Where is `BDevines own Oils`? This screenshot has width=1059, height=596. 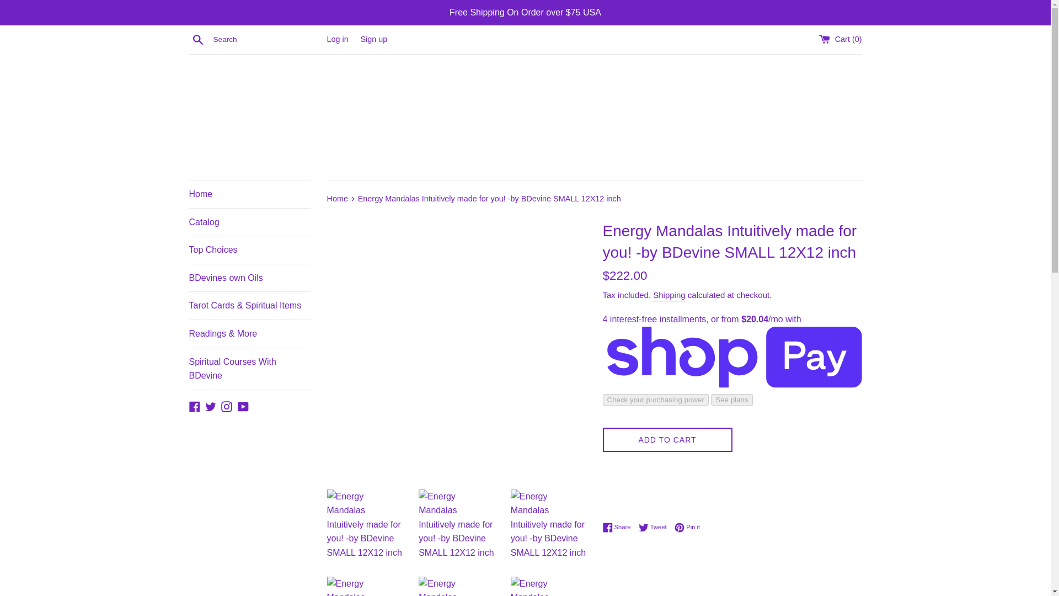
BDevines own Oils is located at coordinates (249, 278).